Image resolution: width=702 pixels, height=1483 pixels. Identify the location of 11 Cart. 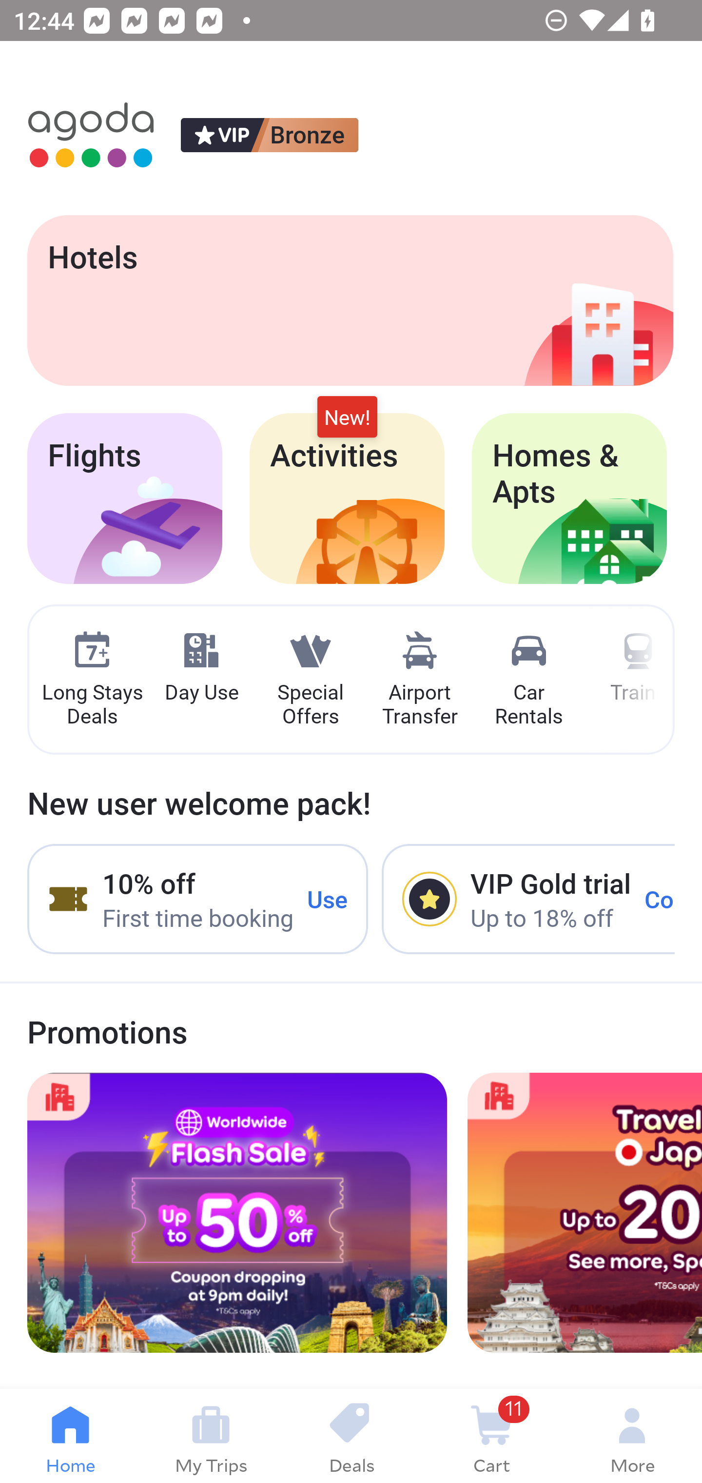
(491, 1436).